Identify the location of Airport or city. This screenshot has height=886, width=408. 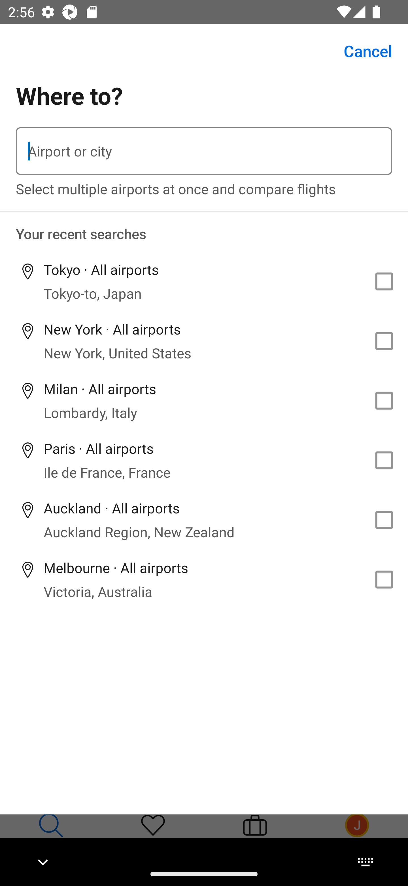
(204, 151).